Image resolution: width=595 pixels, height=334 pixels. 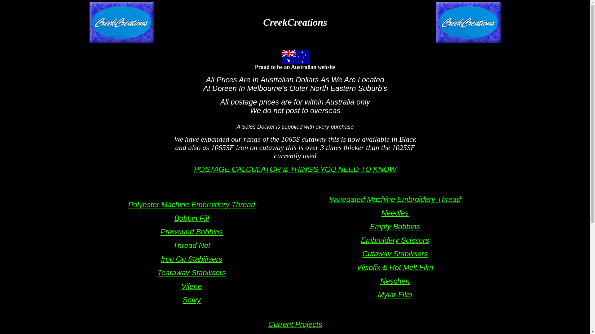 I want to click on Bobbin Fill, so click(x=192, y=218).